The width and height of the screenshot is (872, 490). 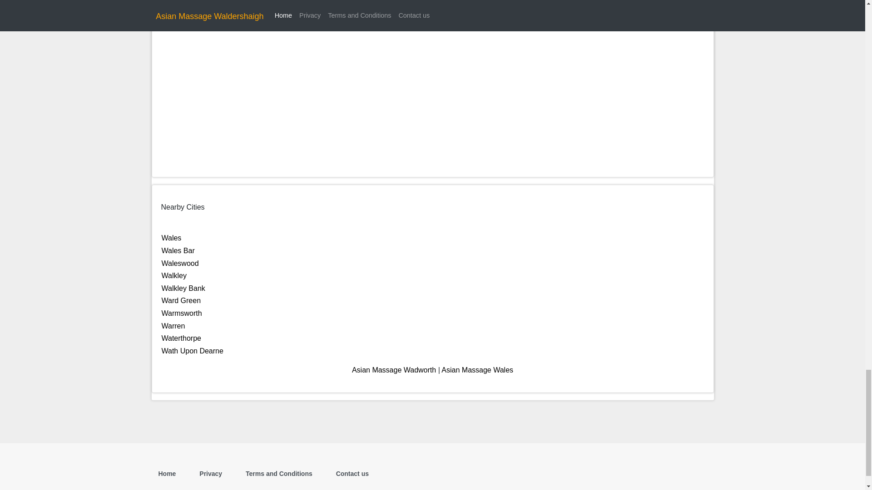 What do you see at coordinates (173, 275) in the screenshot?
I see `Walkley` at bounding box center [173, 275].